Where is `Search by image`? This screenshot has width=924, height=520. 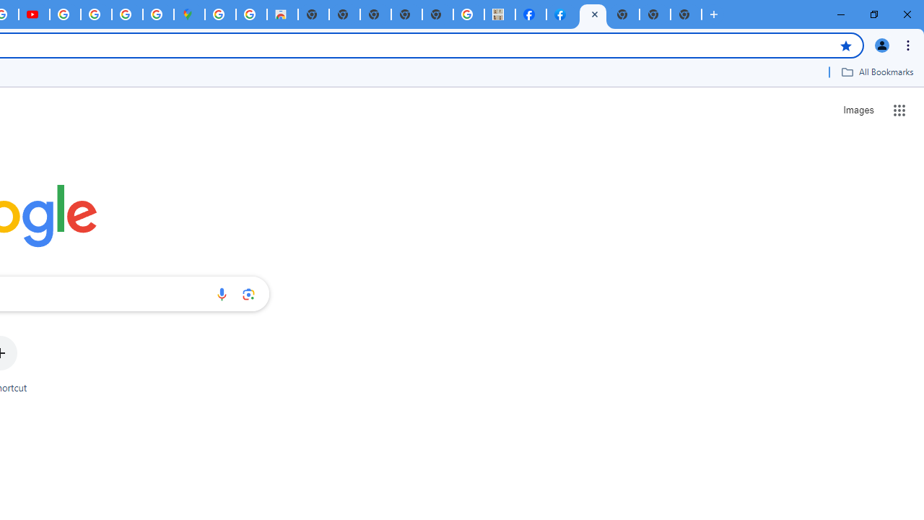
Search by image is located at coordinates (248, 294).